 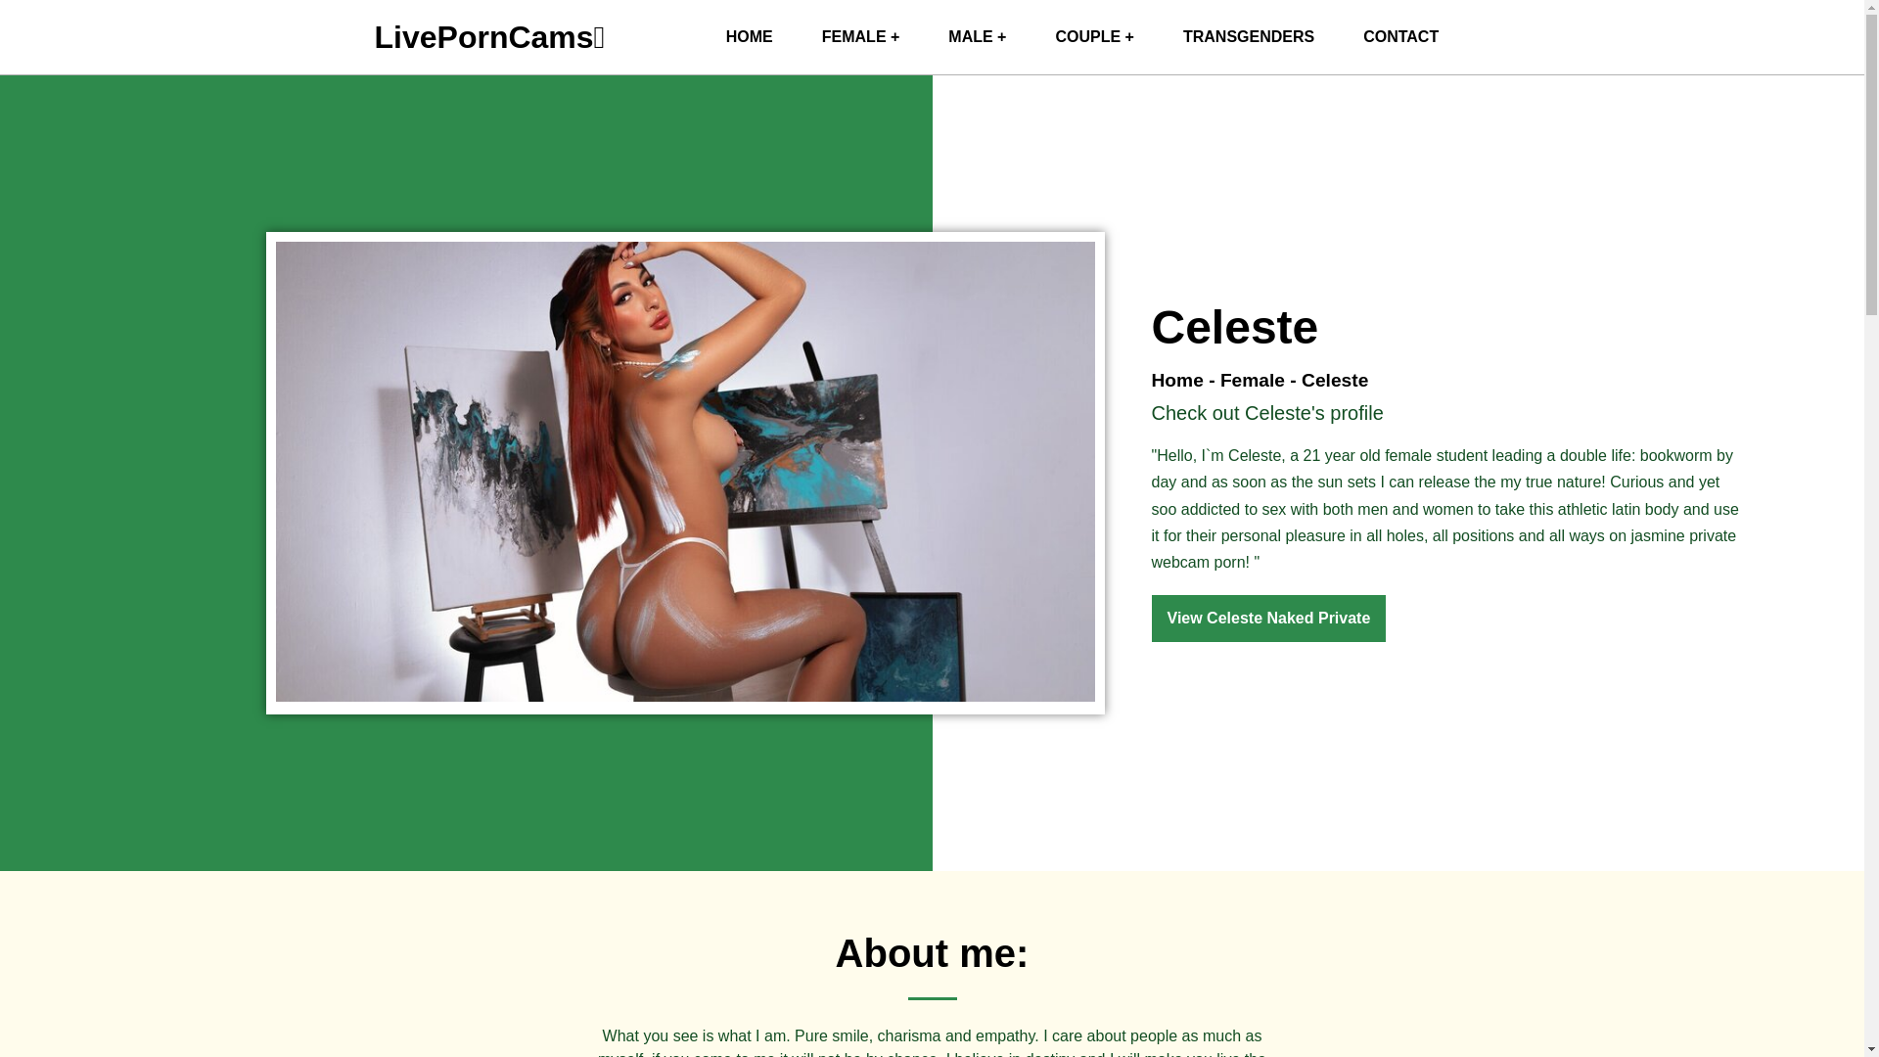 I want to click on LivePornCams?, so click(x=749, y=37).